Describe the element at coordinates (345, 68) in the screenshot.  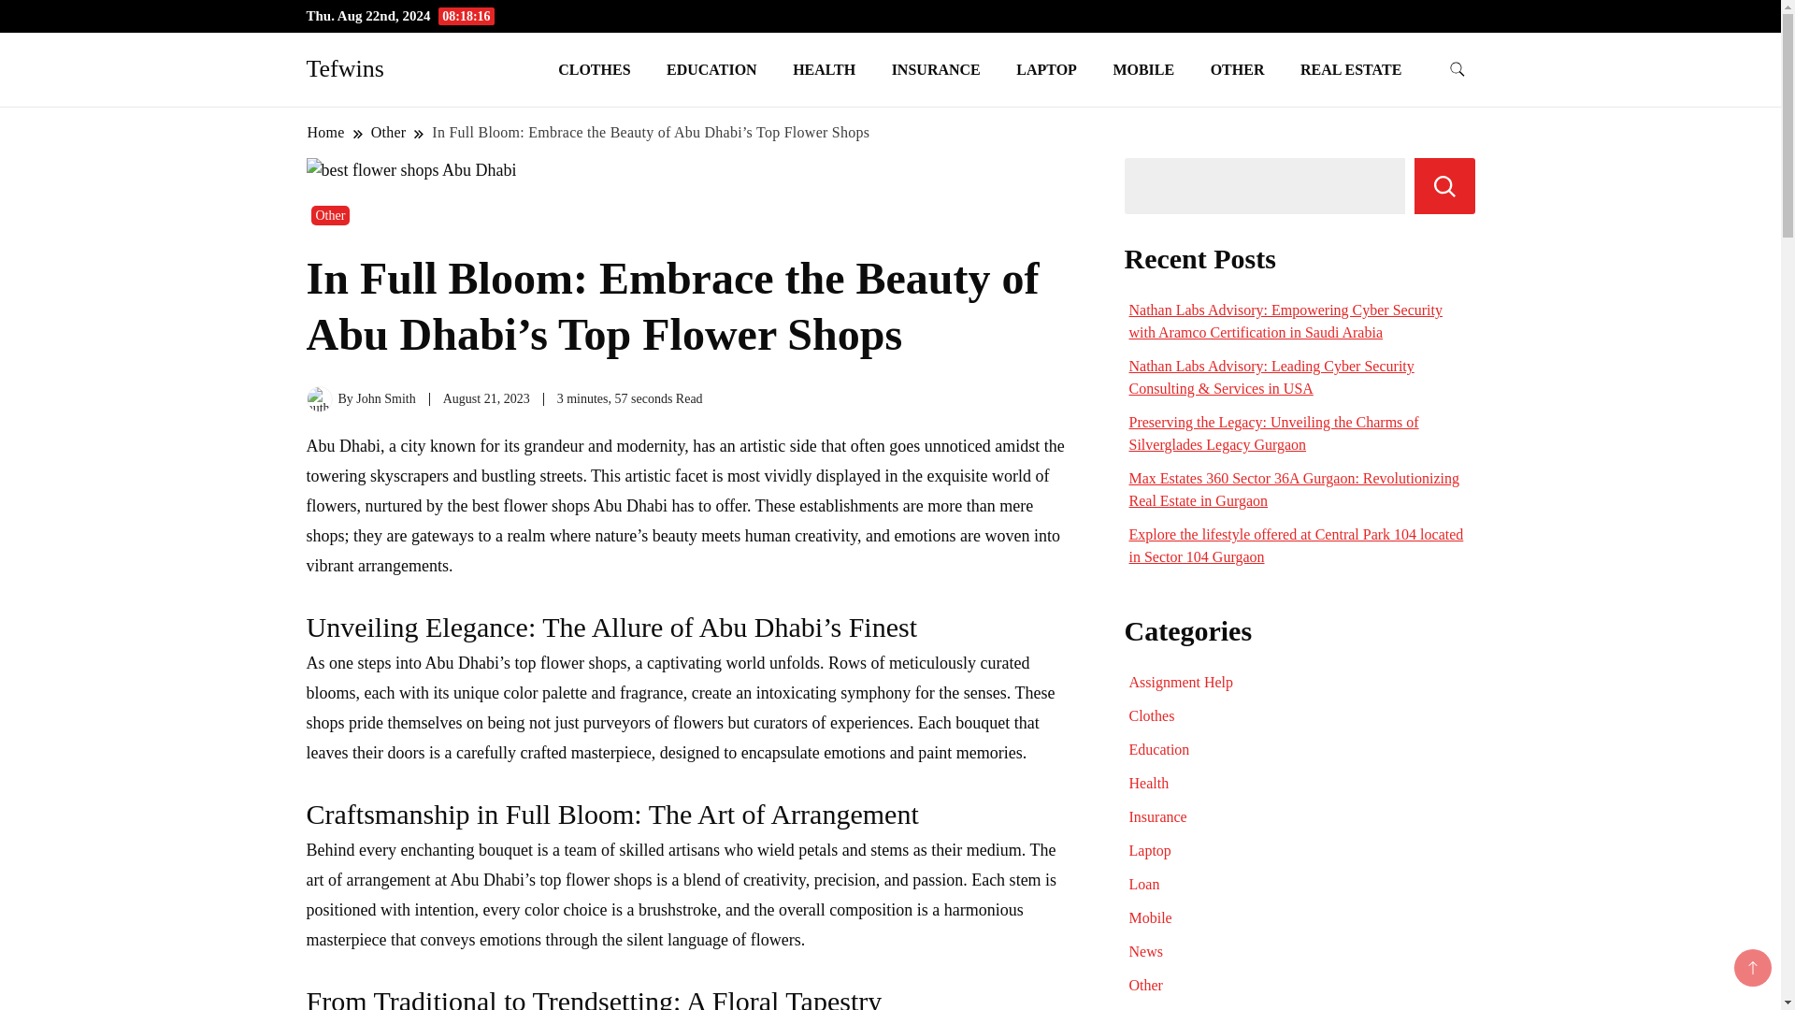
I see `Tefwins` at that location.